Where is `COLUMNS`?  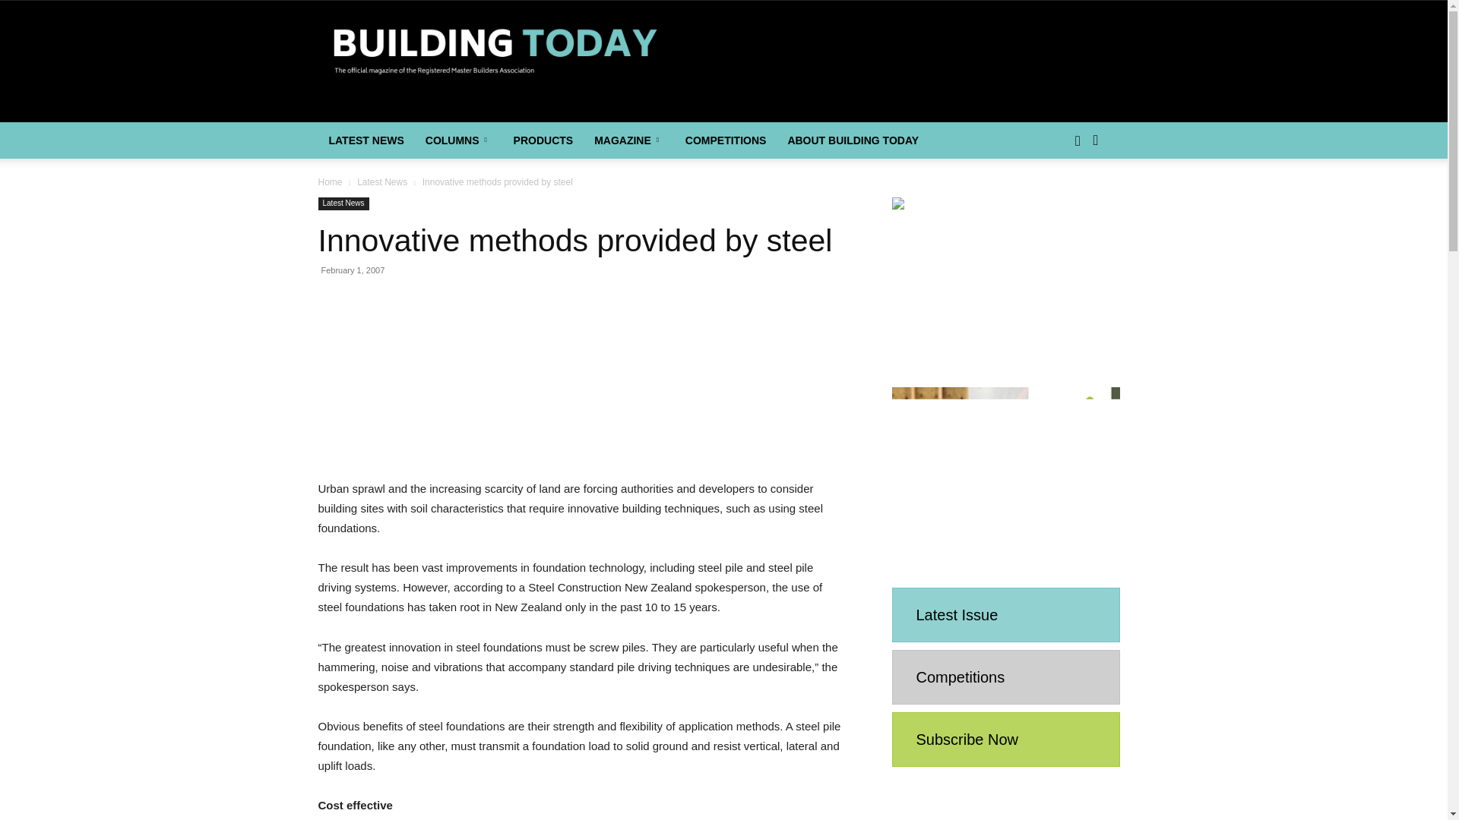
COLUMNS is located at coordinates (459, 140).